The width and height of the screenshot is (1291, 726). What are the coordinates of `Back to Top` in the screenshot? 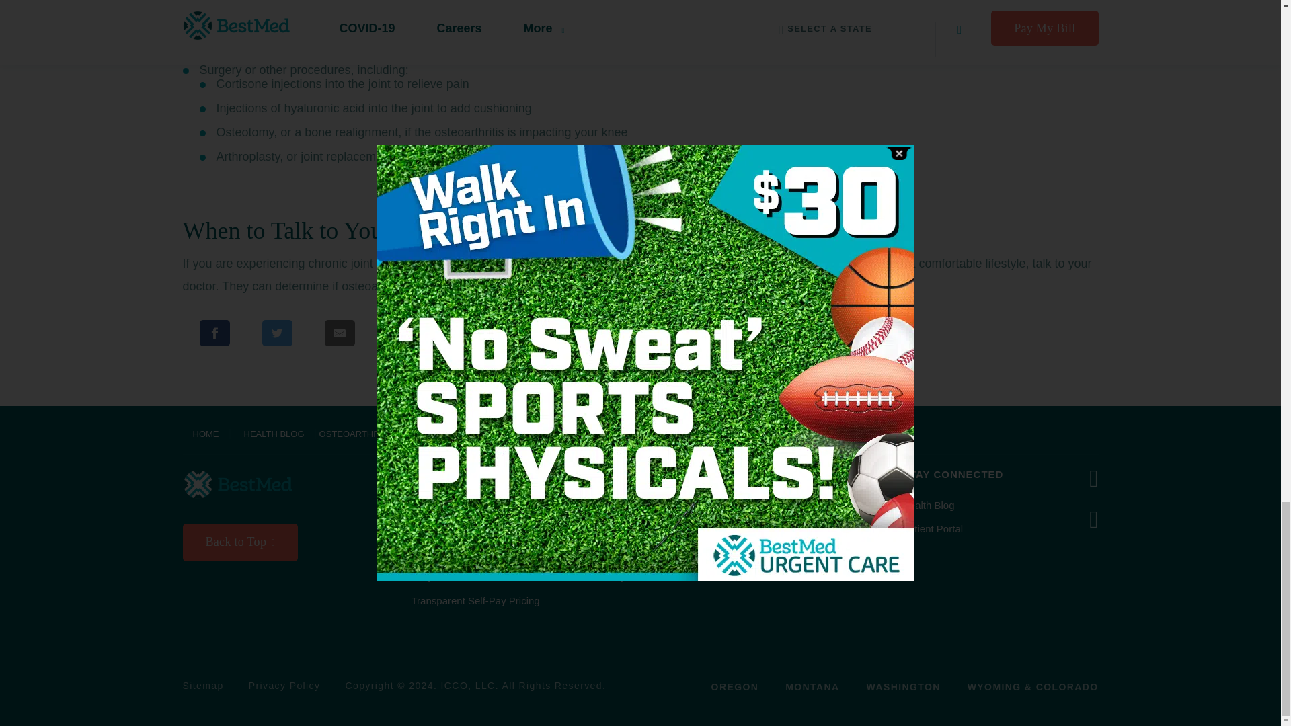 It's located at (241, 542).